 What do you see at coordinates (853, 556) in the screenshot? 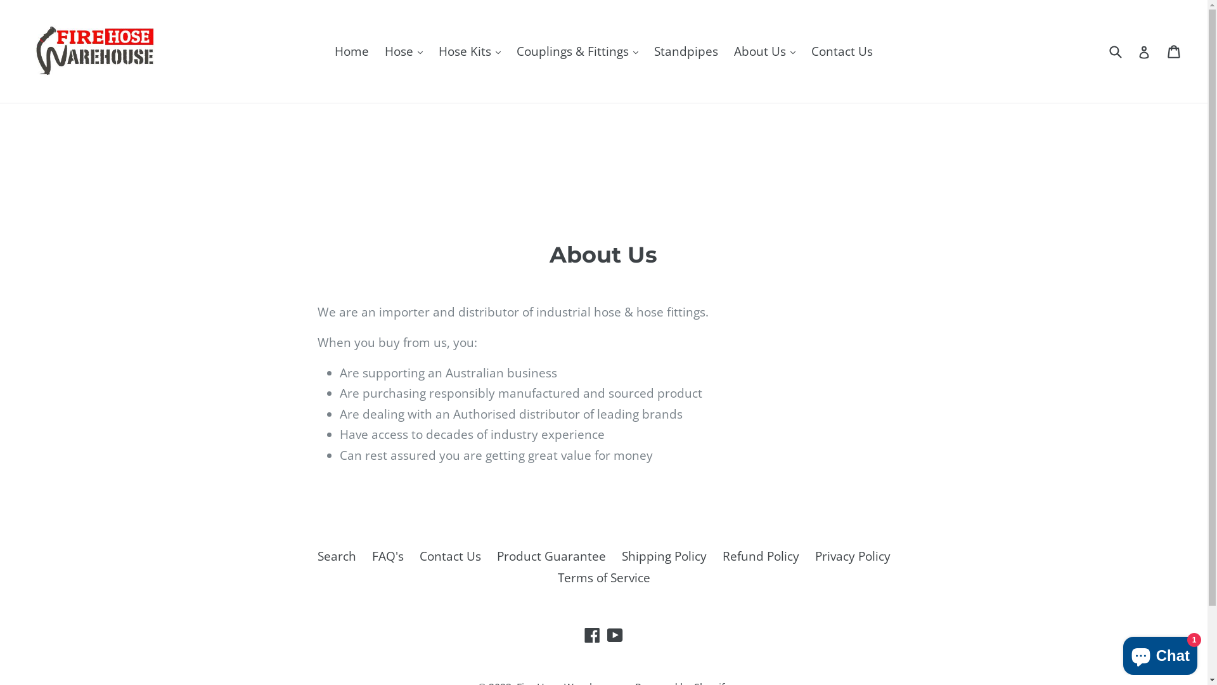
I see `Privacy Policy` at bounding box center [853, 556].